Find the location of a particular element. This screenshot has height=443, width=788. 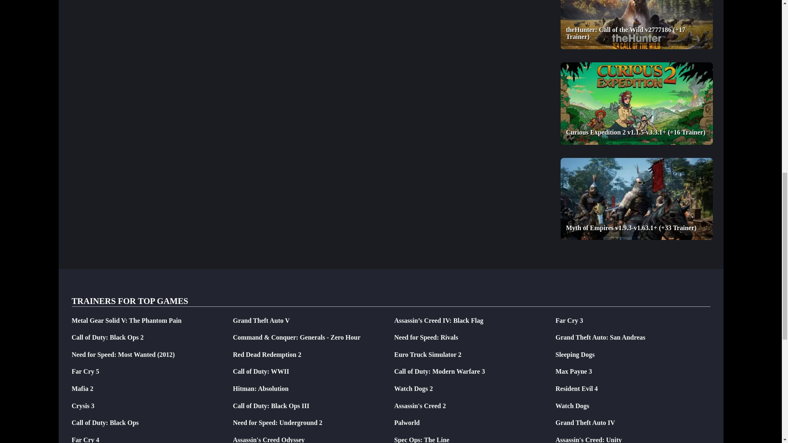

Grand Theft Auto V is located at coordinates (261, 320).